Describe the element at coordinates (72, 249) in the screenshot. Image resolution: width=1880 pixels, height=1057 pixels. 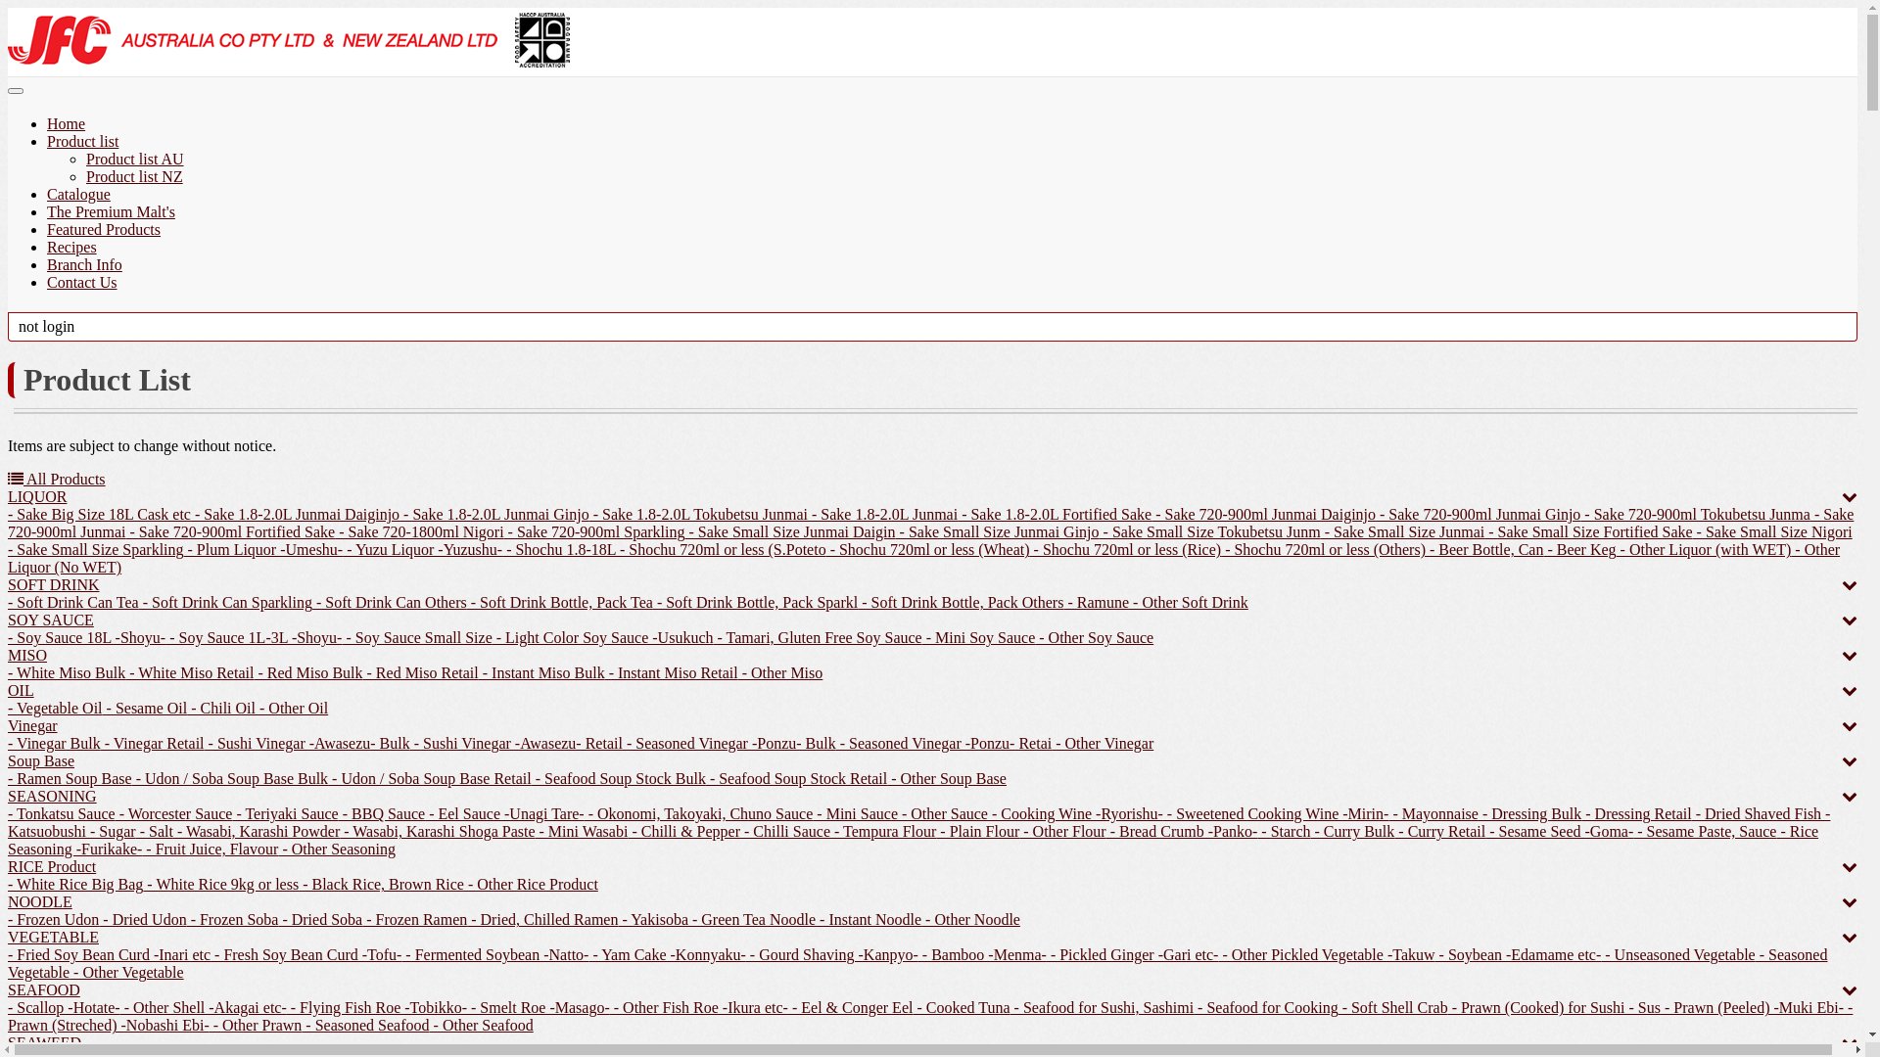
I see `Recipes` at that location.